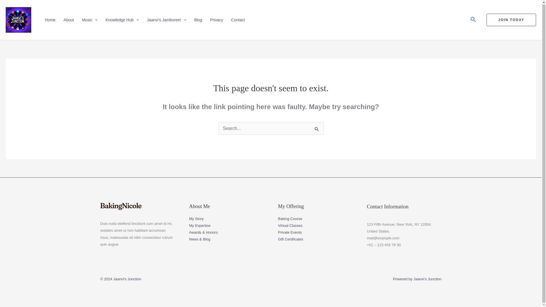 The width and height of the screenshot is (546, 307). What do you see at coordinates (317, 129) in the screenshot?
I see `Search` at bounding box center [317, 129].